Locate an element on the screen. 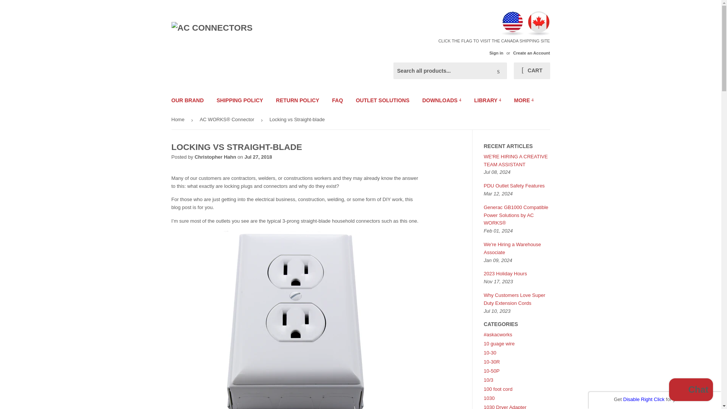 This screenshot has width=727, height=409. CART is located at coordinates (532, 71).